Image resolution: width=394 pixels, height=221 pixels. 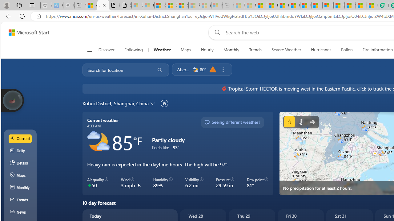 What do you see at coordinates (313, 122) in the screenshot?
I see `Wind` at bounding box center [313, 122].